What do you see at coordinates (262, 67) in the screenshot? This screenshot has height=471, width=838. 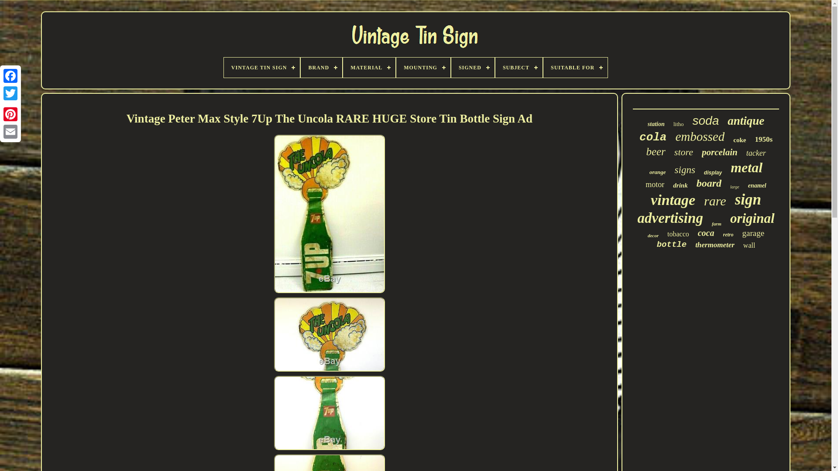 I see `VINTAGE TIN SIGN` at bounding box center [262, 67].